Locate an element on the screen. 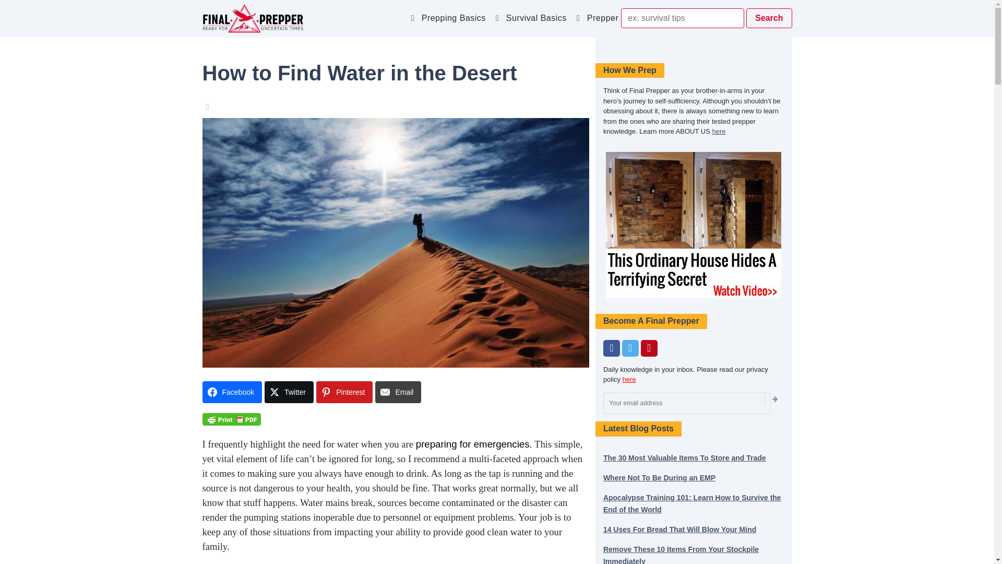 This screenshot has height=564, width=1002. Prepper Resources is located at coordinates (627, 21).